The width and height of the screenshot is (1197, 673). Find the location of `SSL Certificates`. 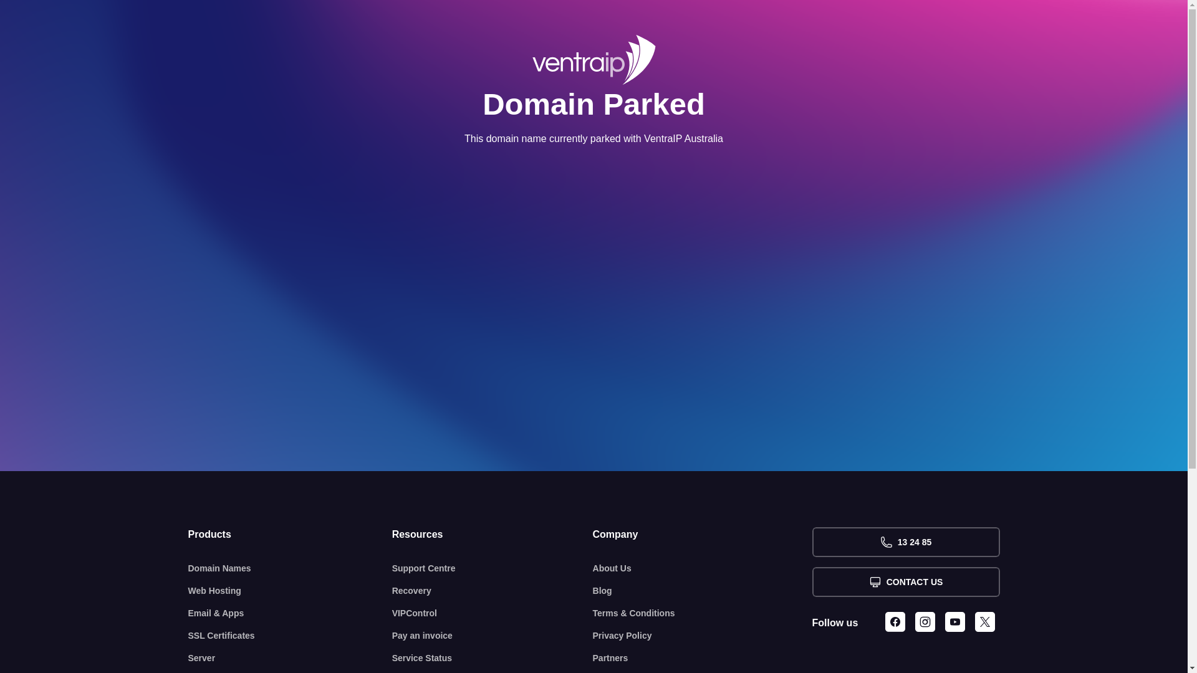

SSL Certificates is located at coordinates (291, 636).